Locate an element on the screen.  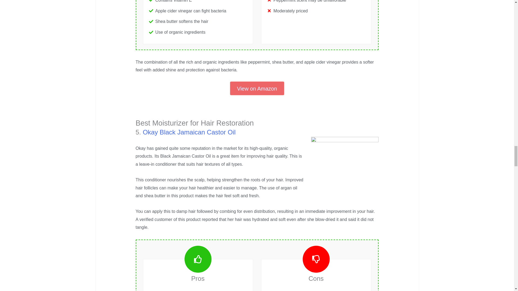
Okay Black Jamaican Castor Oil is located at coordinates (189, 132).